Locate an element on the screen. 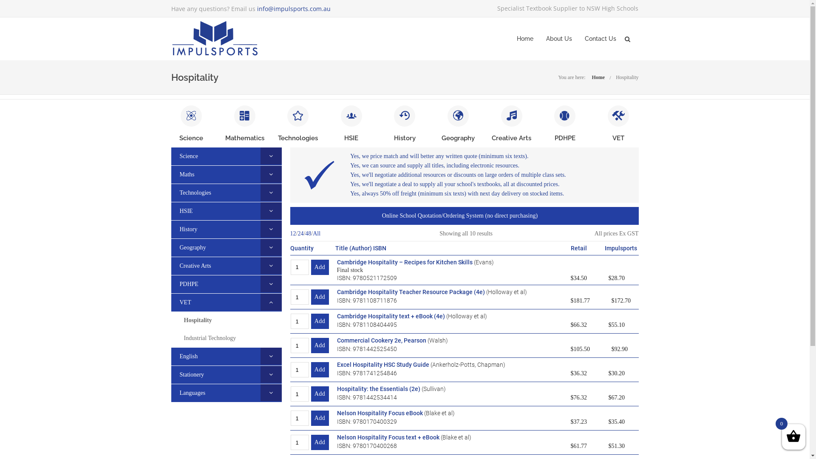 This screenshot has width=816, height=459. All is located at coordinates (317, 234).